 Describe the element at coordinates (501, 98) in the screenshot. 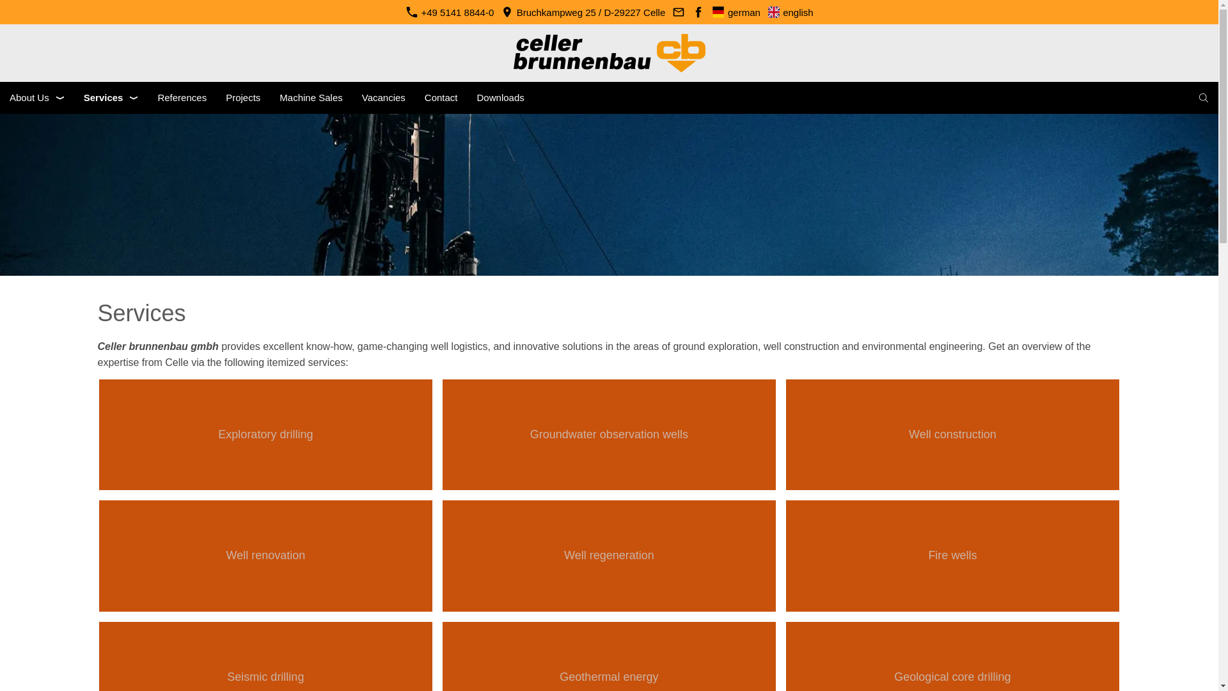

I see `Downloads` at that location.